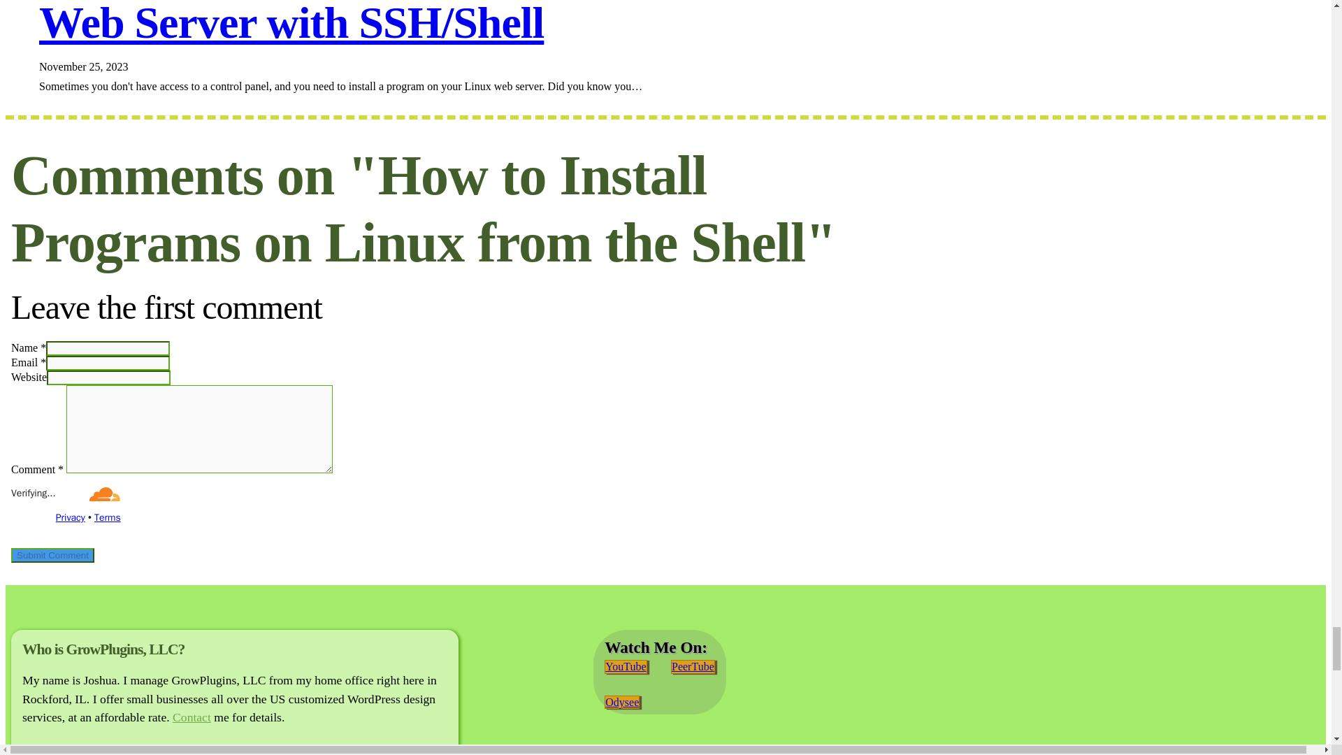 The height and width of the screenshot is (755, 1342). Describe the element at coordinates (622, 702) in the screenshot. I see `Find My Videos on Odysee` at that location.